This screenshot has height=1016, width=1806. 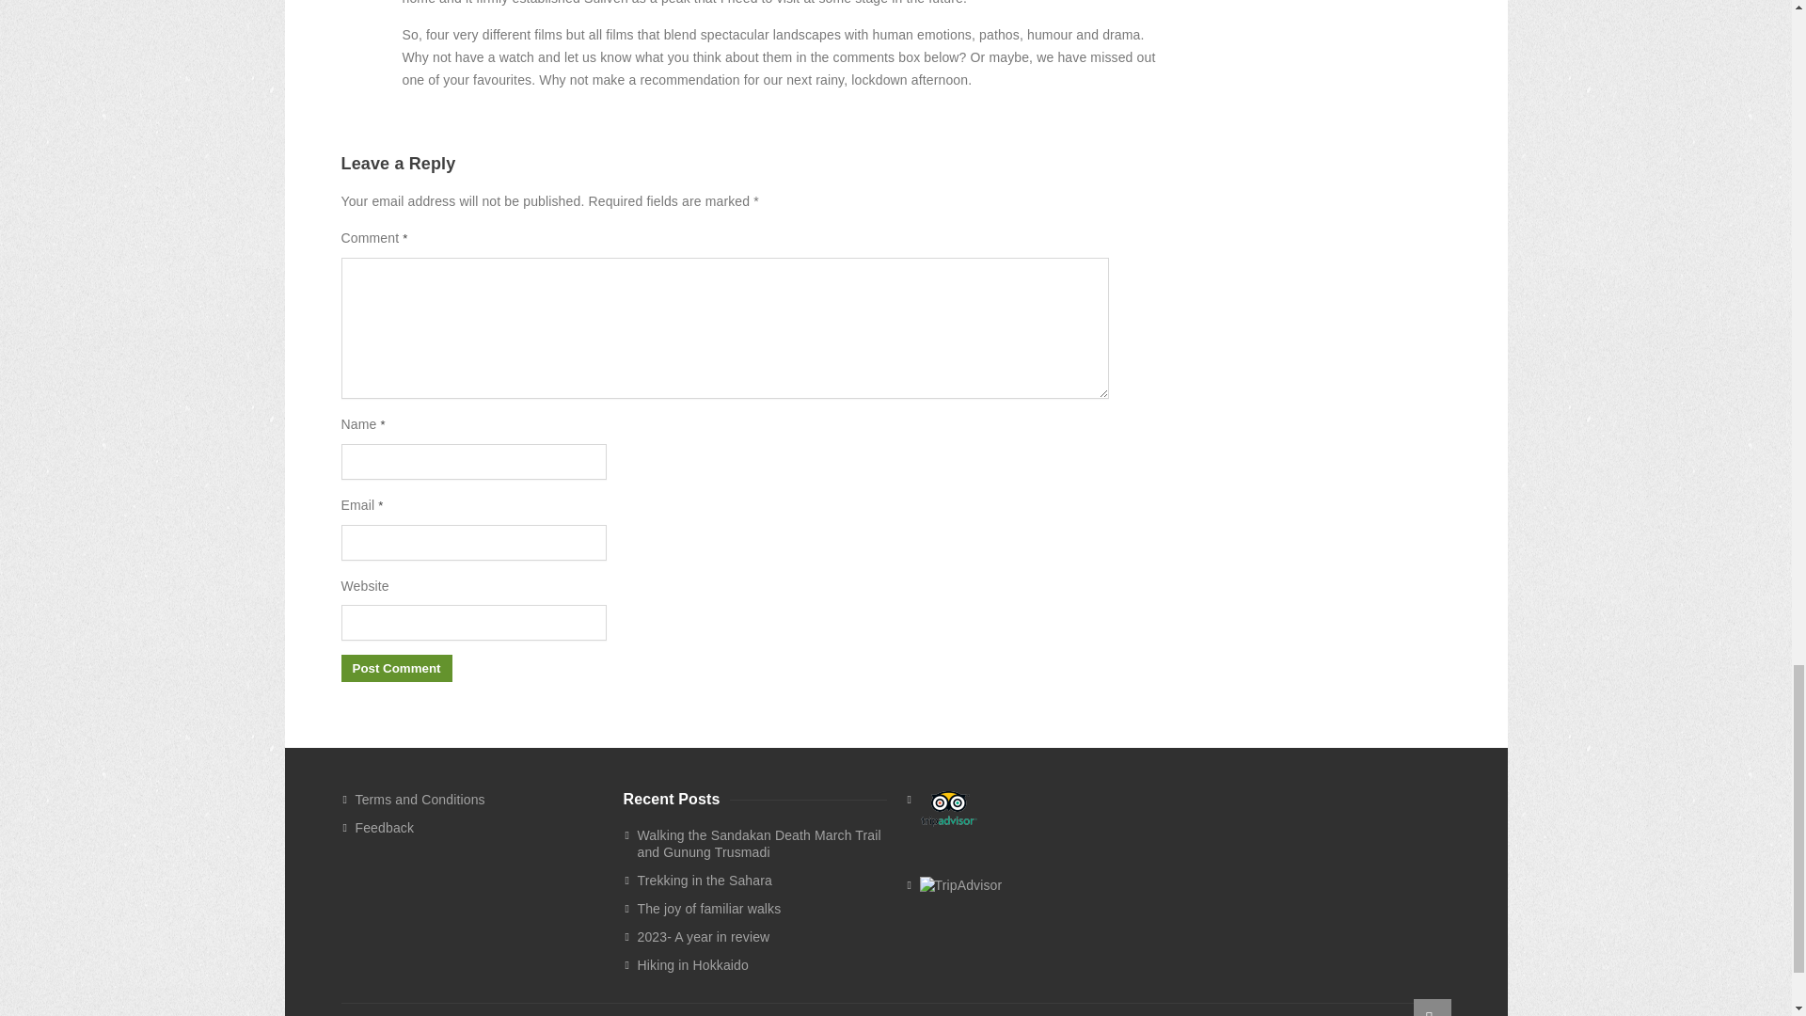 I want to click on Feedback, so click(x=480, y=828).